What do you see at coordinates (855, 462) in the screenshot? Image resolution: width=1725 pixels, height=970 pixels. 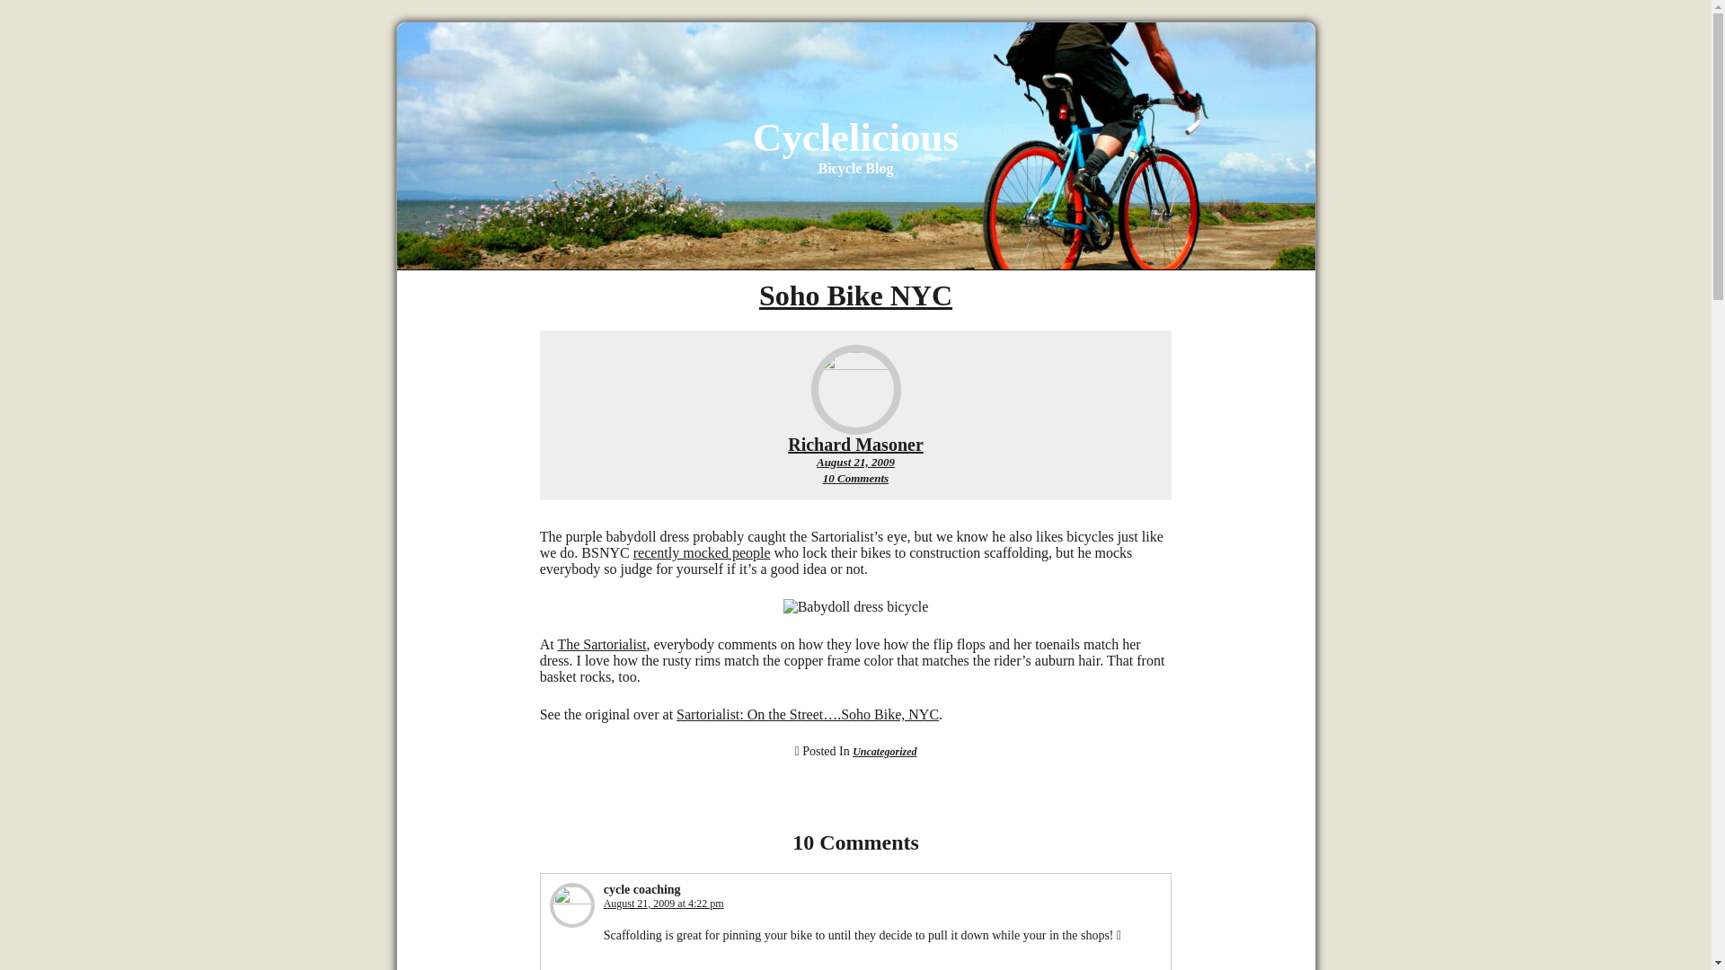 I see `August 21, 2009 at 4:22 pm` at bounding box center [855, 462].